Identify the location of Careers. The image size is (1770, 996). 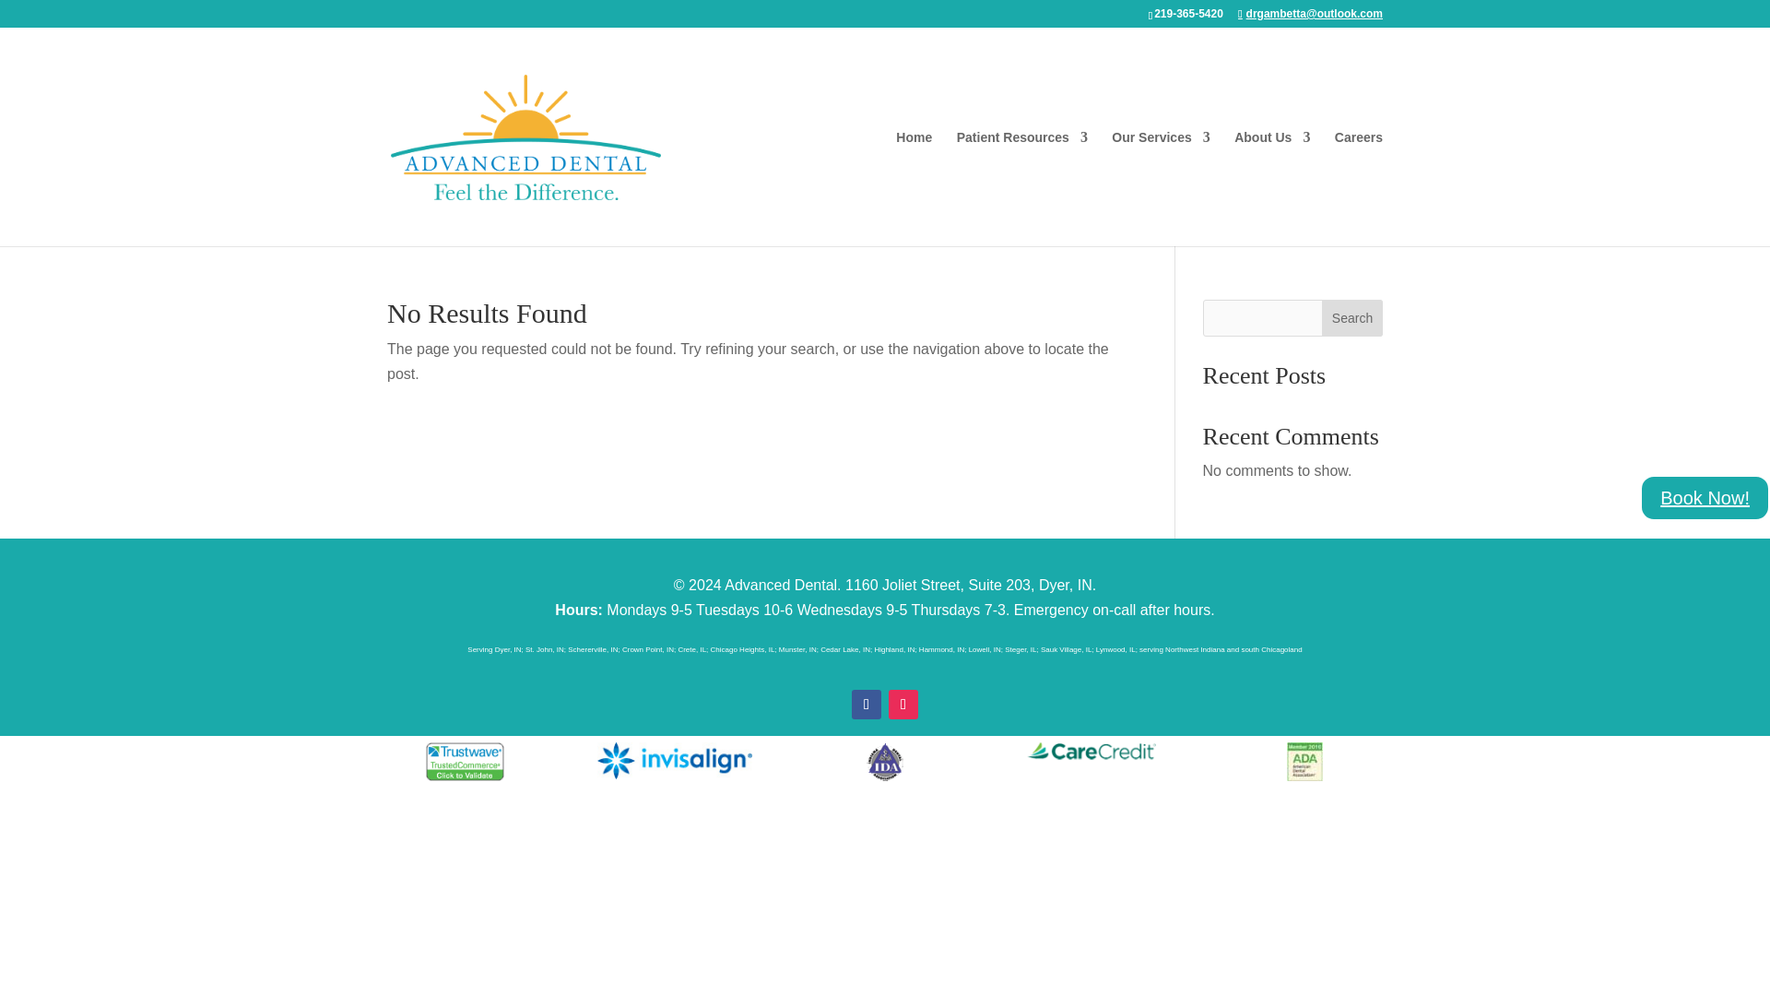
(1358, 188).